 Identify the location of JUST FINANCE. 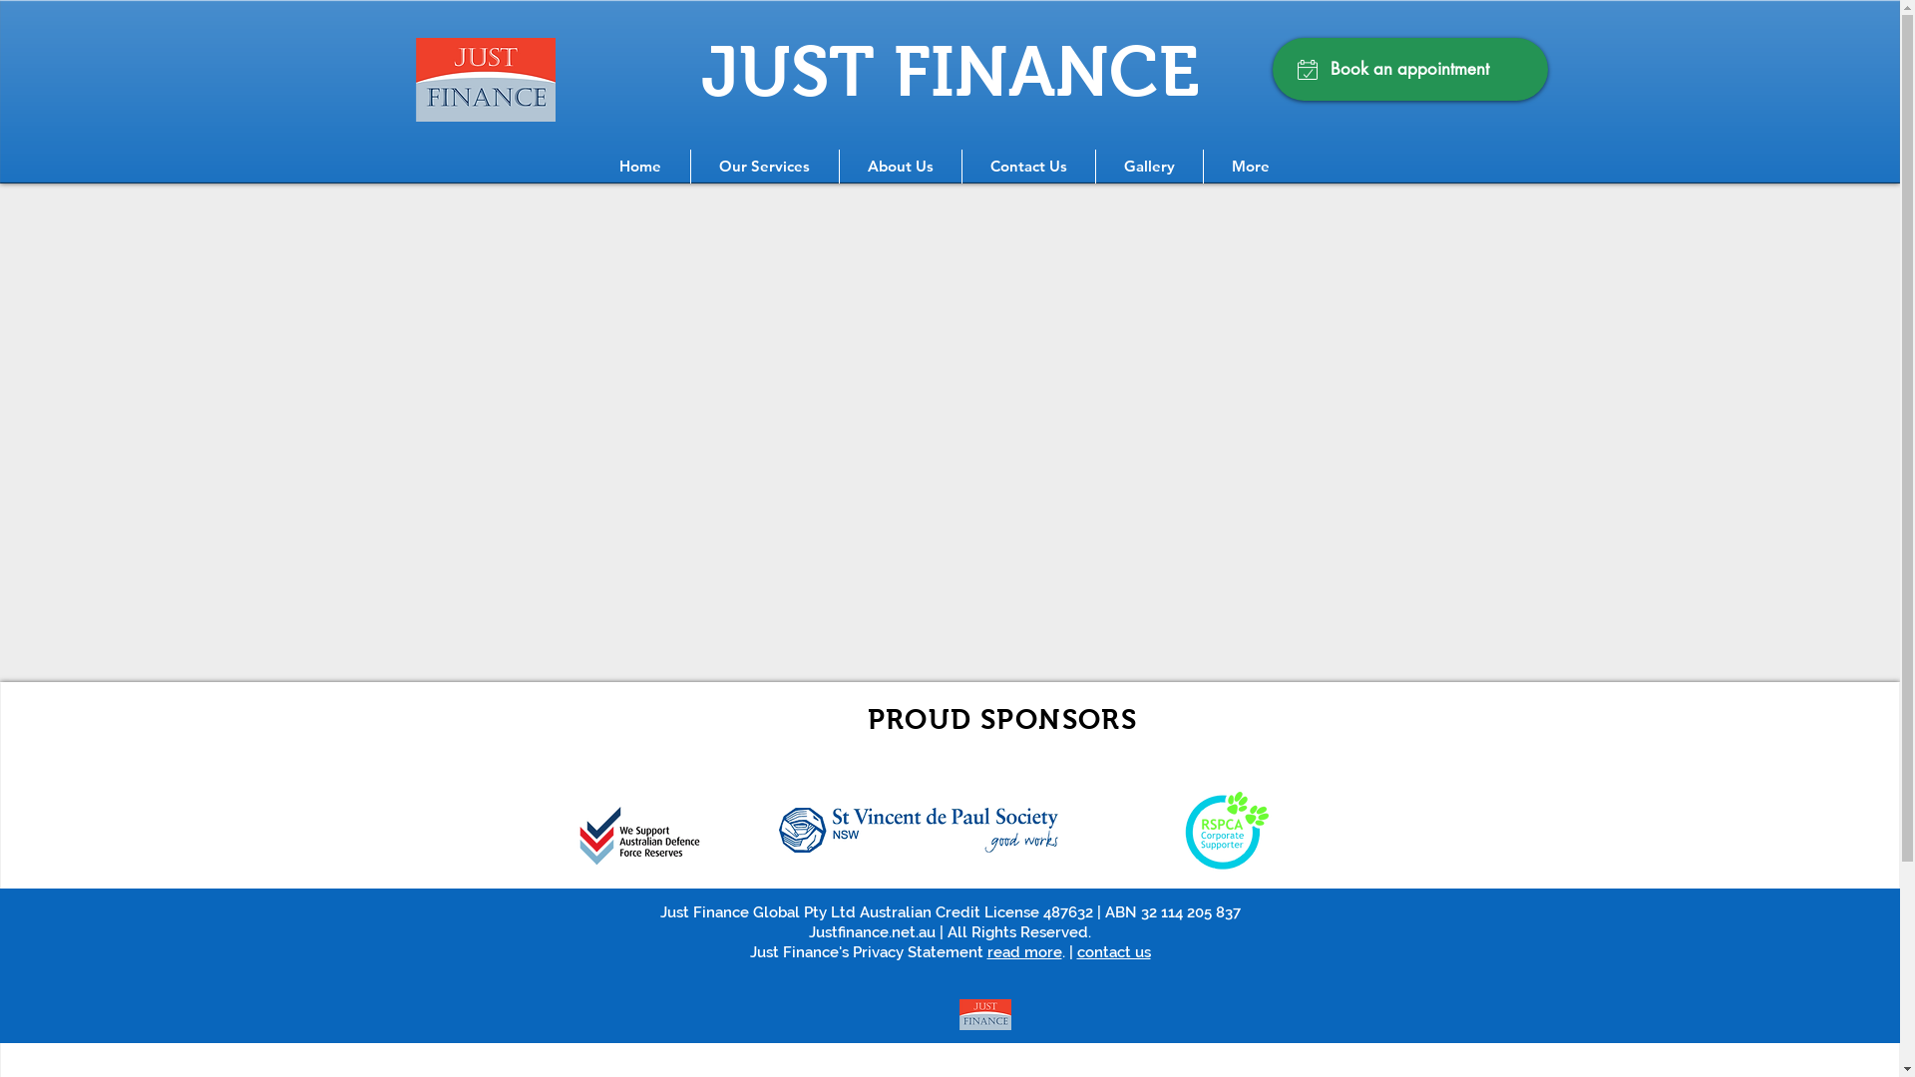
(950, 67).